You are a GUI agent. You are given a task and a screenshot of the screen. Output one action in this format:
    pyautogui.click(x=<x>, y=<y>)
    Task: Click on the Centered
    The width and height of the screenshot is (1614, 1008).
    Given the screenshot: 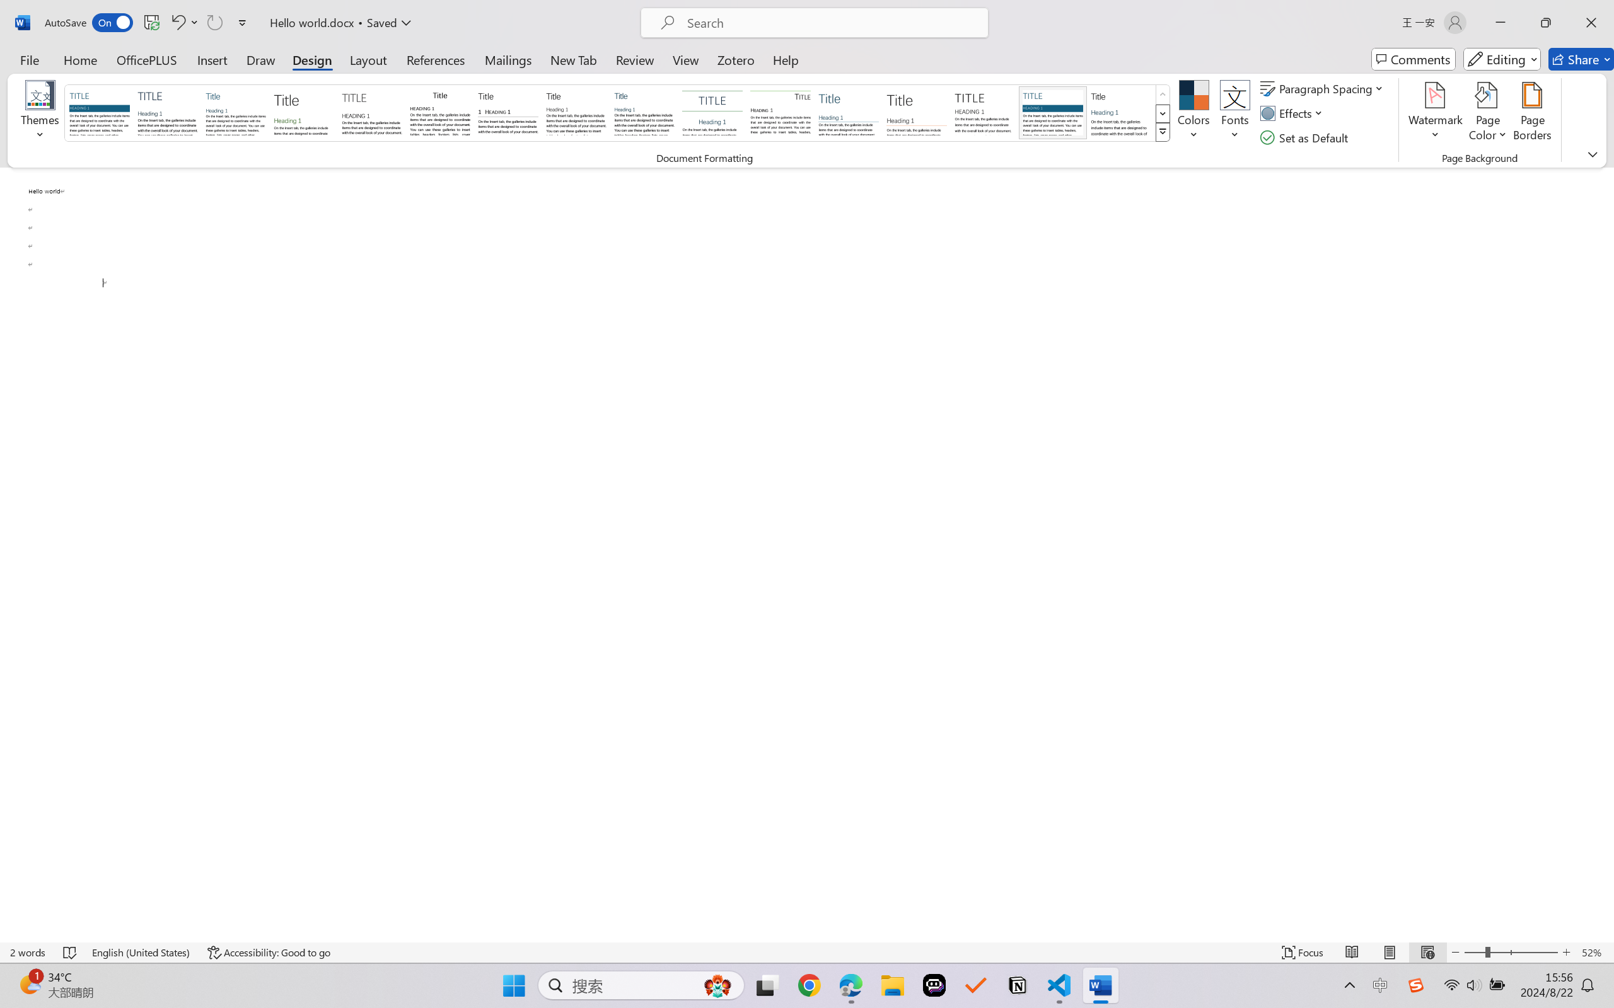 What is the action you would take?
    pyautogui.click(x=711, y=112)
    